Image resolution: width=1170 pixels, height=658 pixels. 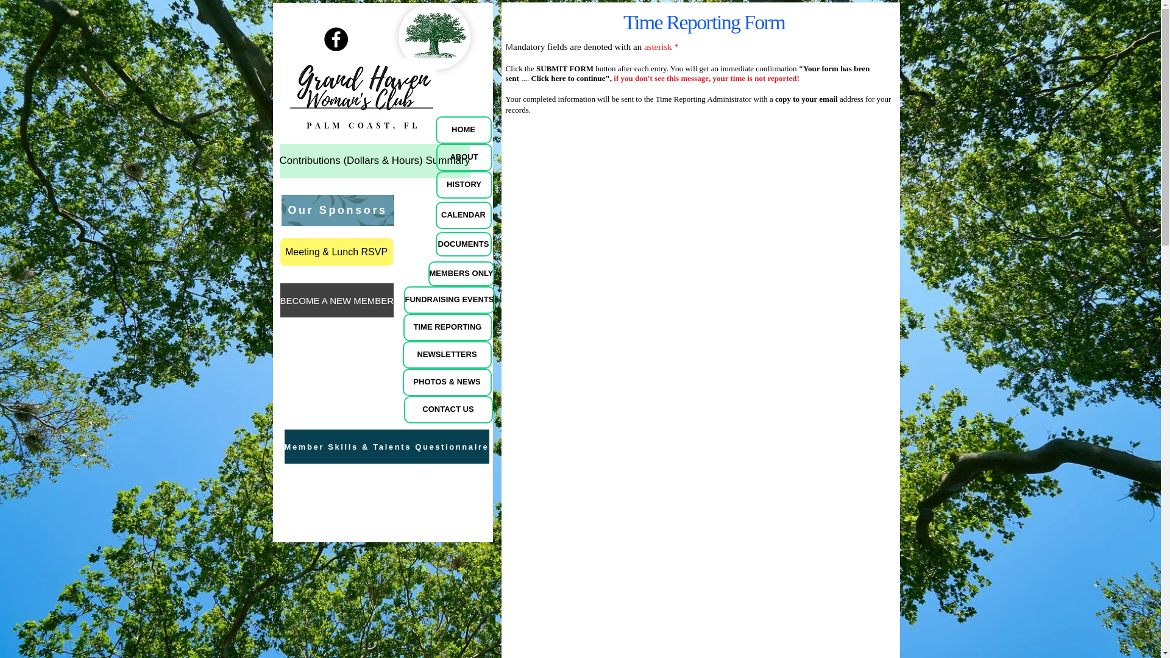 What do you see at coordinates (463, 244) in the screenshot?
I see `DOCUMENTS` at bounding box center [463, 244].